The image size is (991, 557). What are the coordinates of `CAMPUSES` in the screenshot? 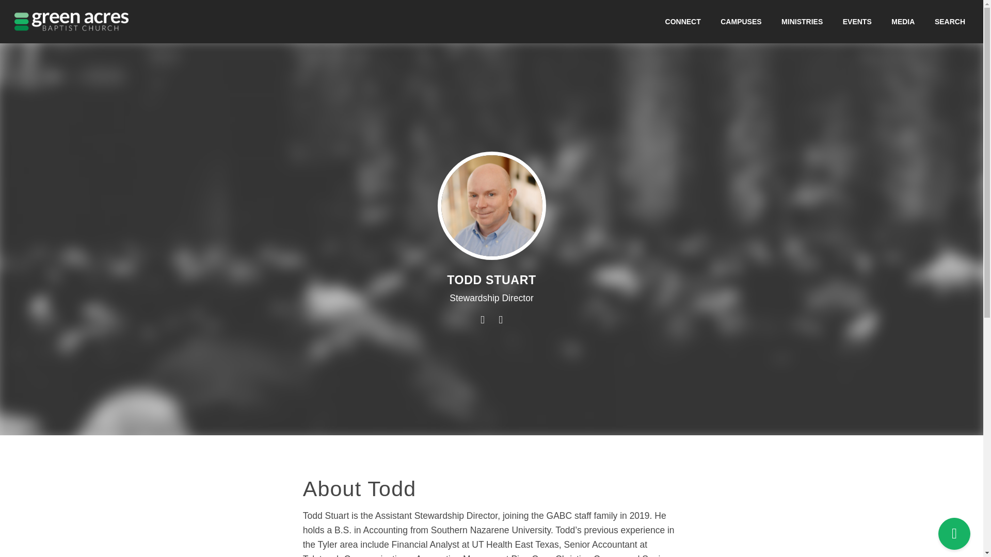 It's located at (741, 21).